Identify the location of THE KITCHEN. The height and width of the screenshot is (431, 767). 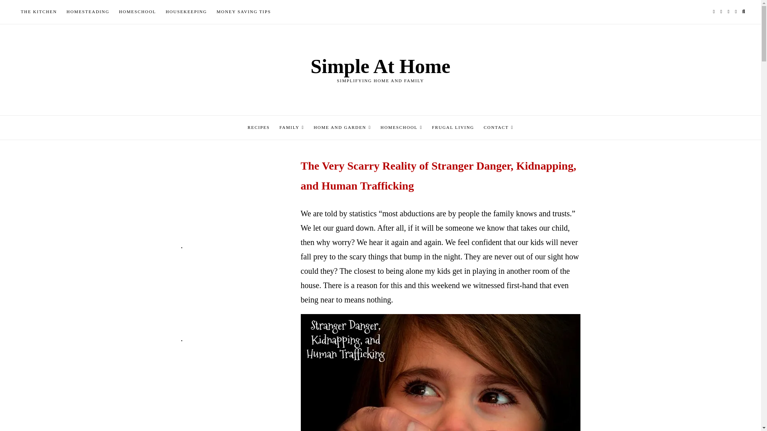
(39, 12).